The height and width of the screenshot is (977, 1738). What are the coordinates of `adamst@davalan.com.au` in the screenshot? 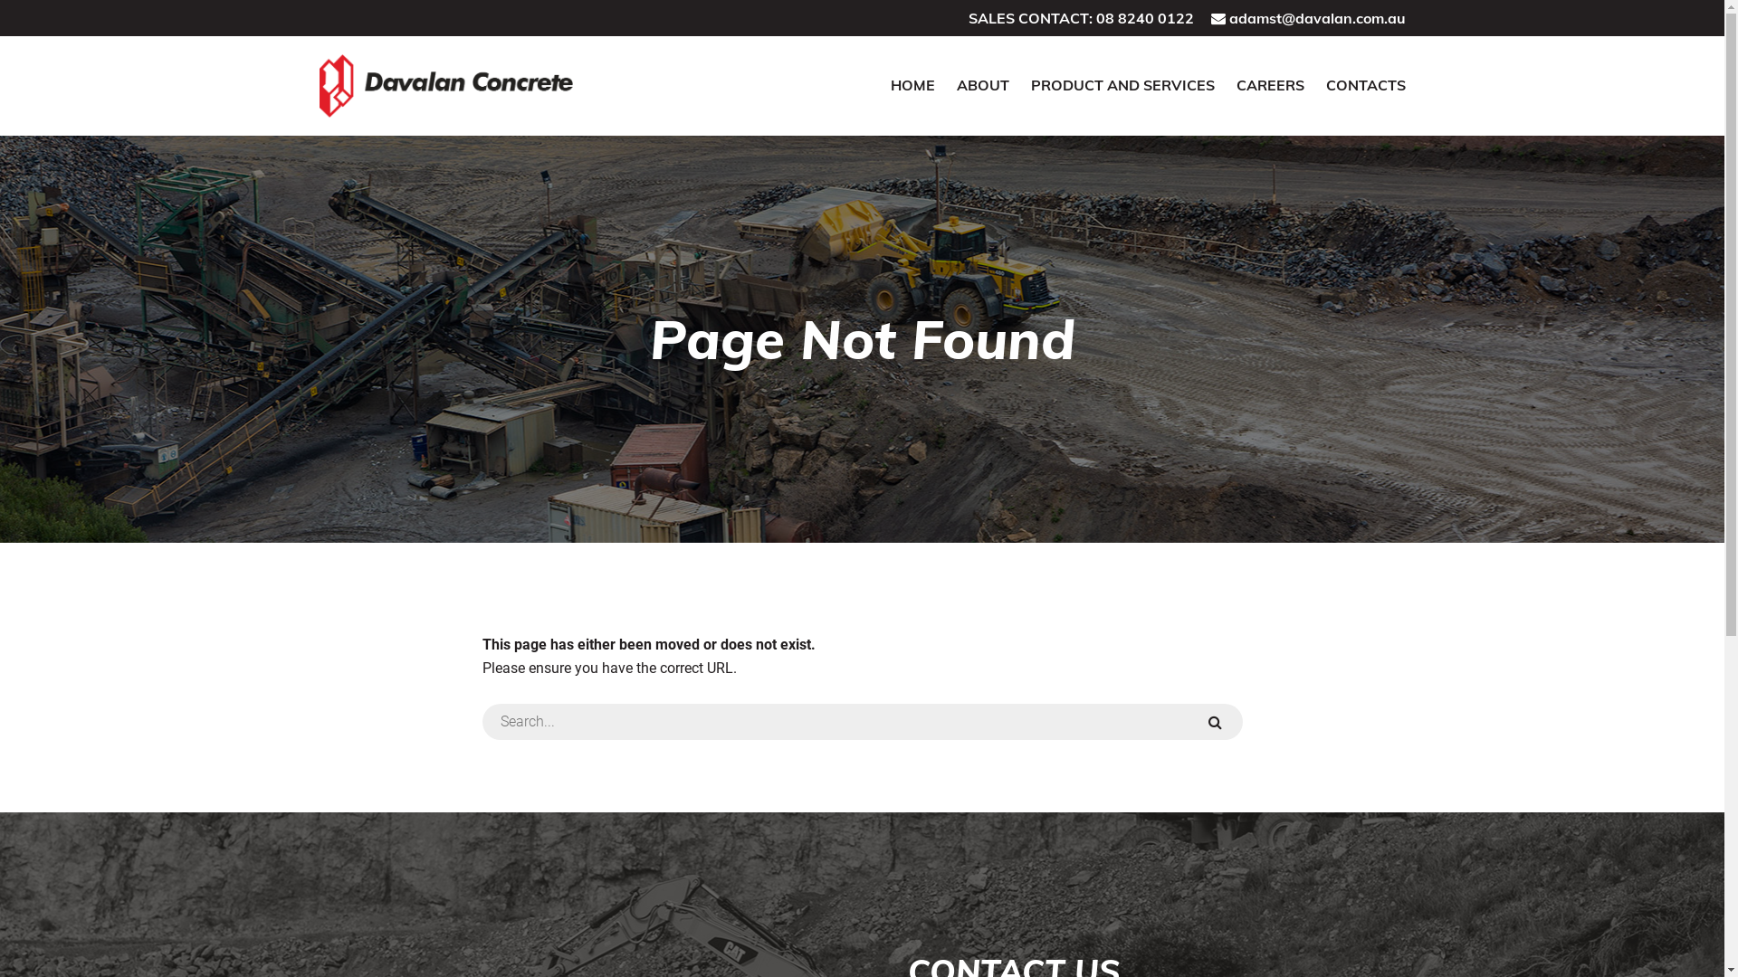 It's located at (1318, 18).